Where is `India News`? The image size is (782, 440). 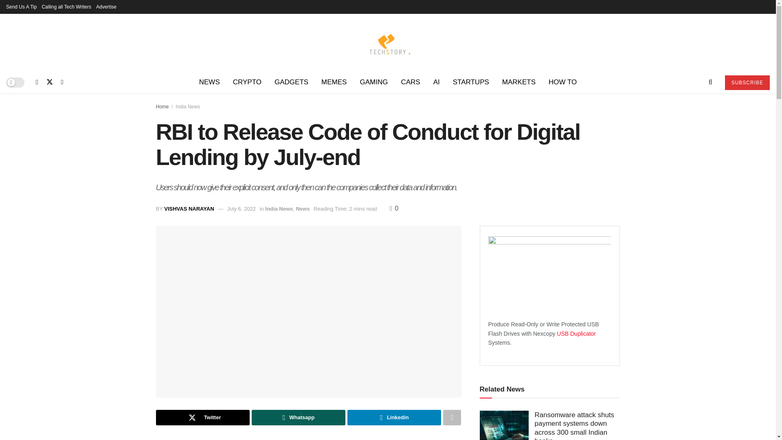 India News is located at coordinates (188, 106).